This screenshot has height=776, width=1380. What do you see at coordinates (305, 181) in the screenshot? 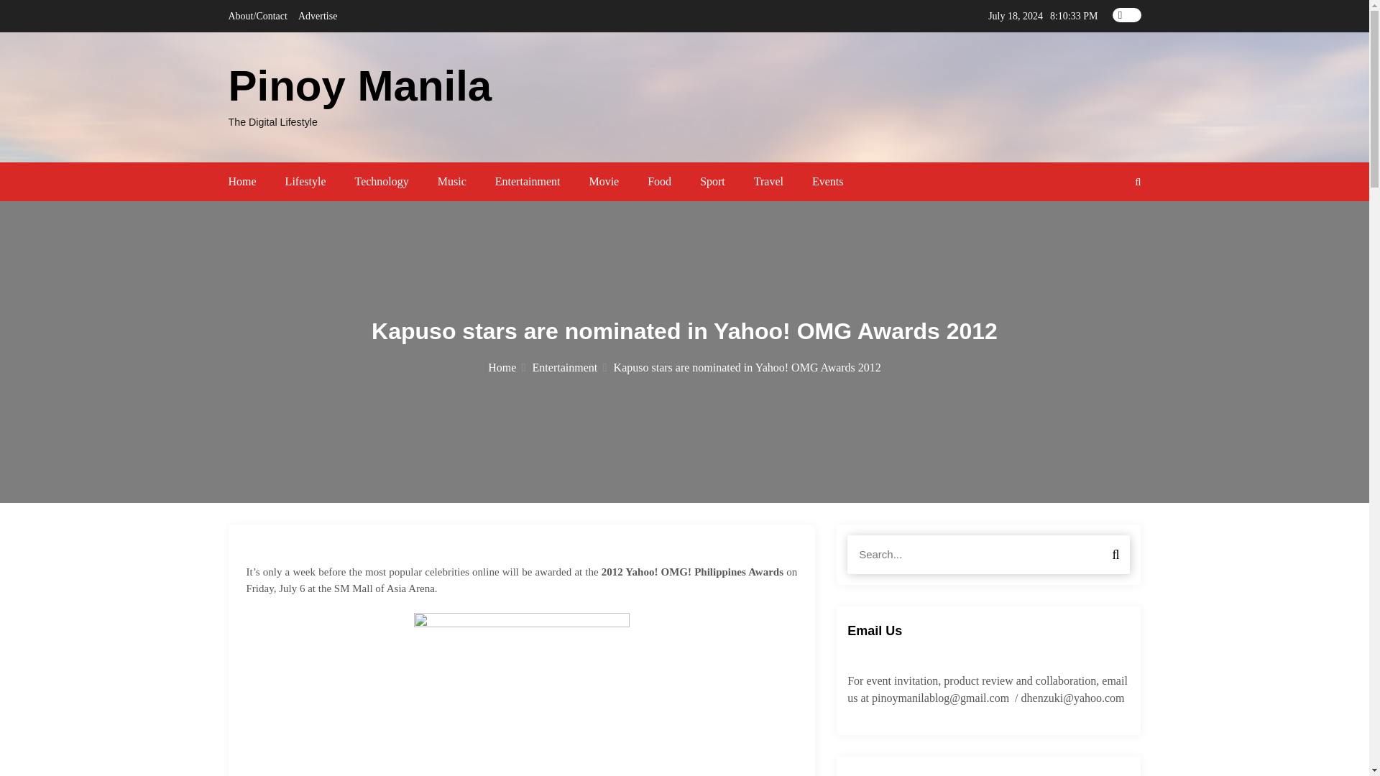
I see `Lifestyle` at bounding box center [305, 181].